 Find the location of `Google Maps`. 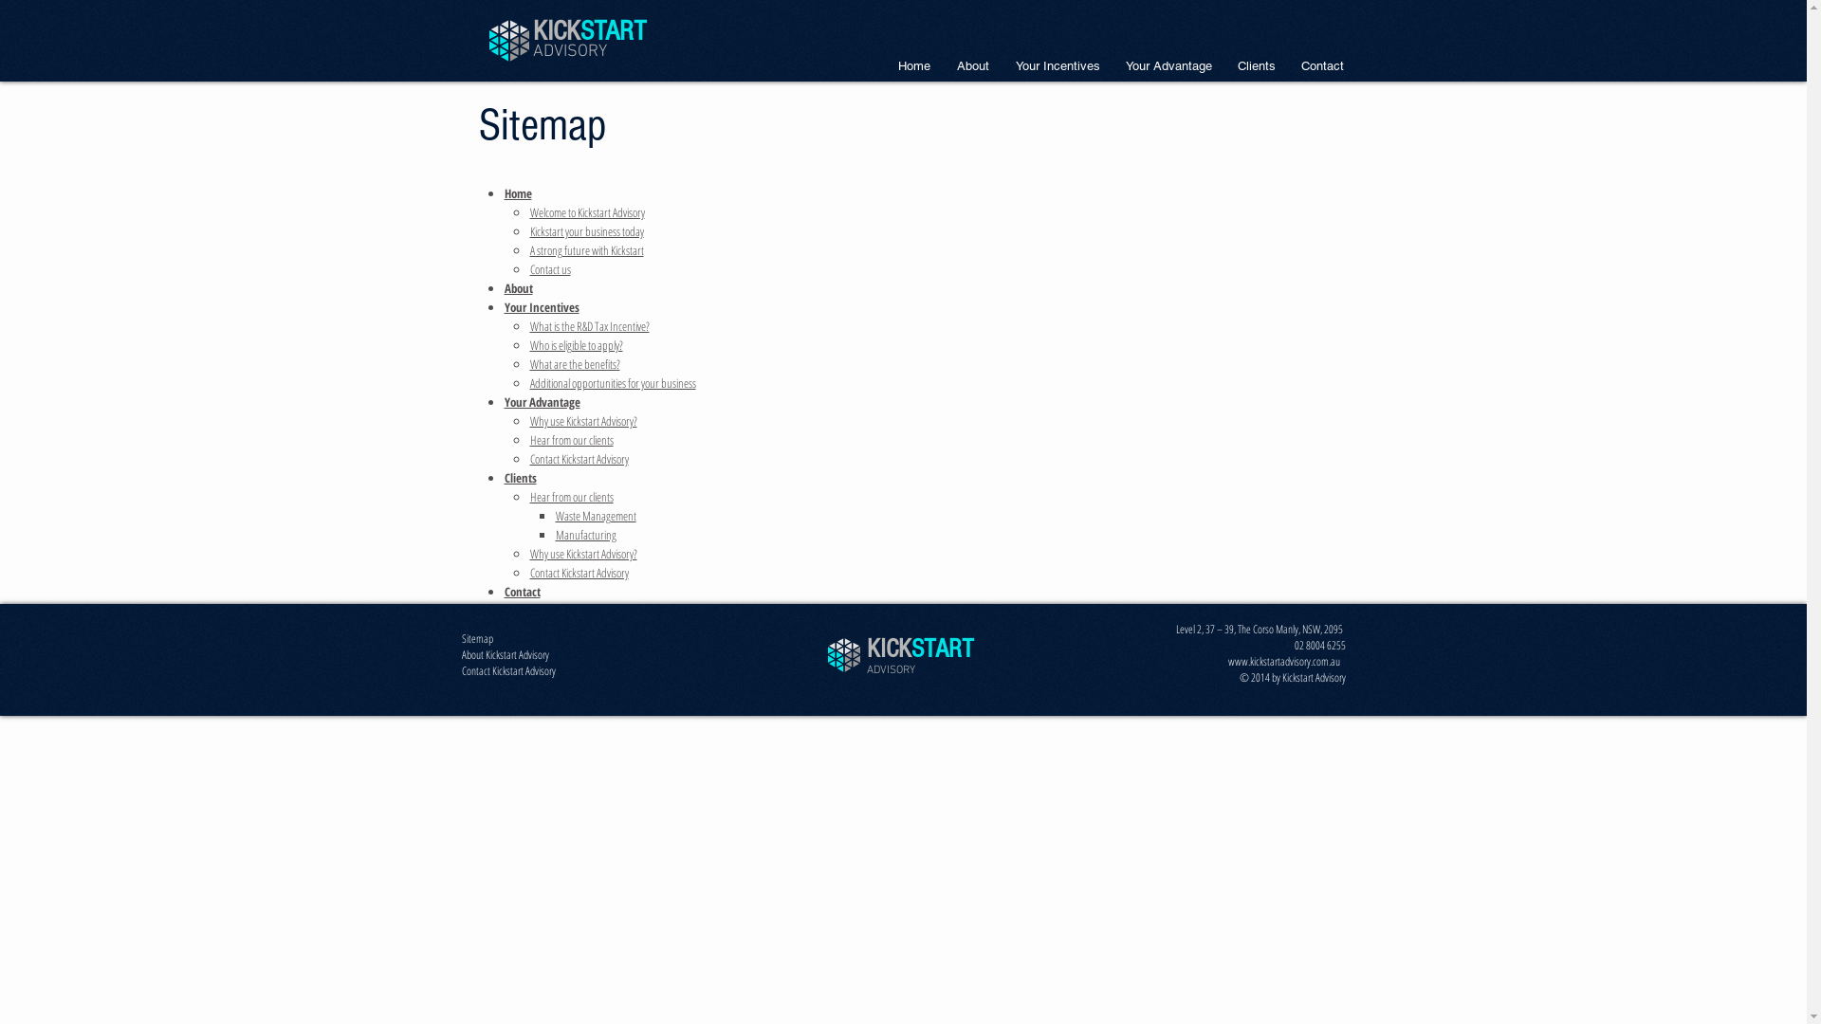

Google Maps is located at coordinates (1174, 320).